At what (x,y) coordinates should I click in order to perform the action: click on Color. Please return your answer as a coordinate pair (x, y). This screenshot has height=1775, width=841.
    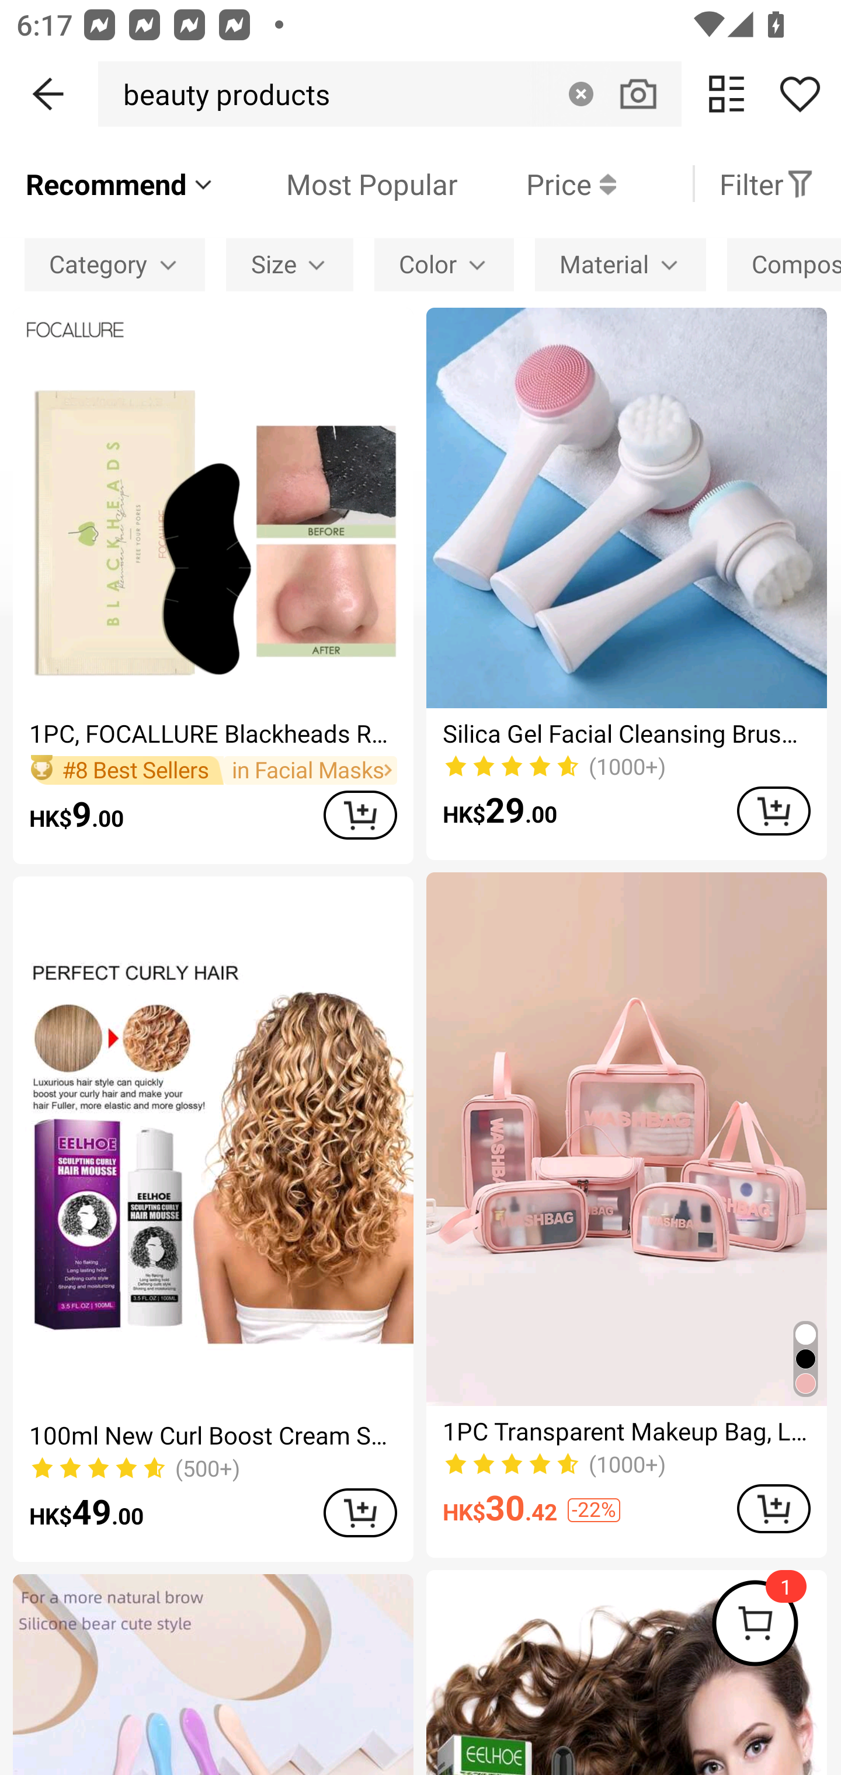
    Looking at the image, I should click on (444, 264).